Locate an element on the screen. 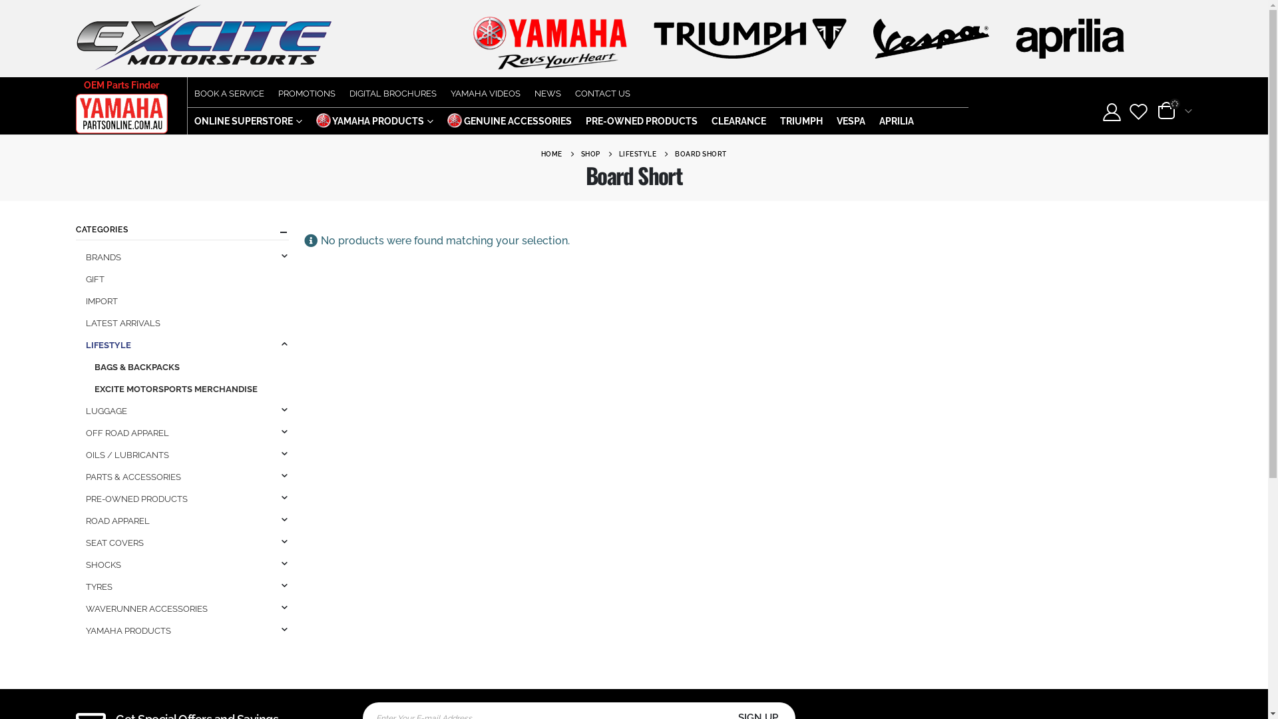  SHOP is located at coordinates (591, 154).